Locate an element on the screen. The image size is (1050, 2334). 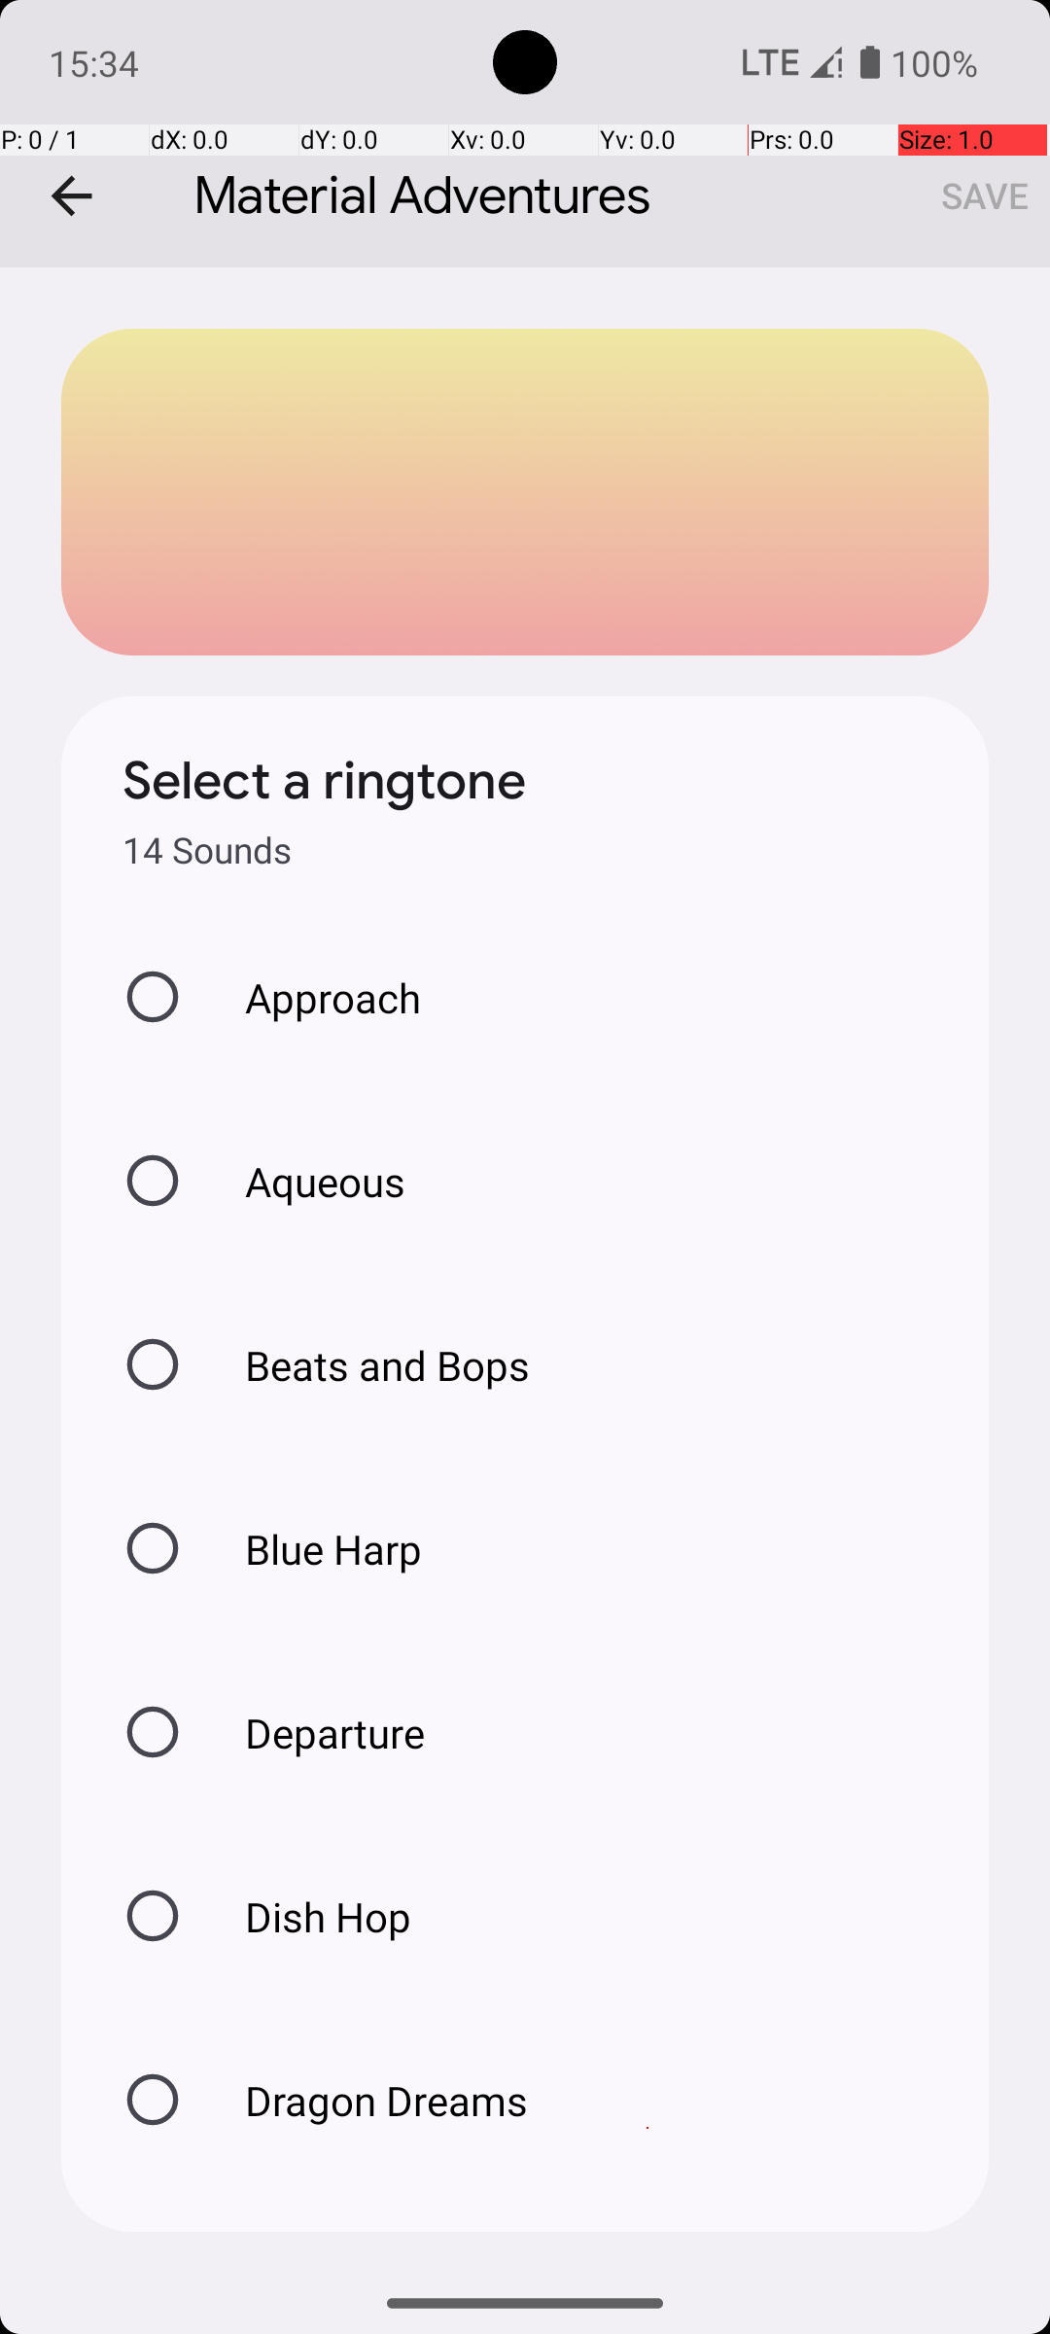
Dish Hop is located at coordinates (307, 1916).